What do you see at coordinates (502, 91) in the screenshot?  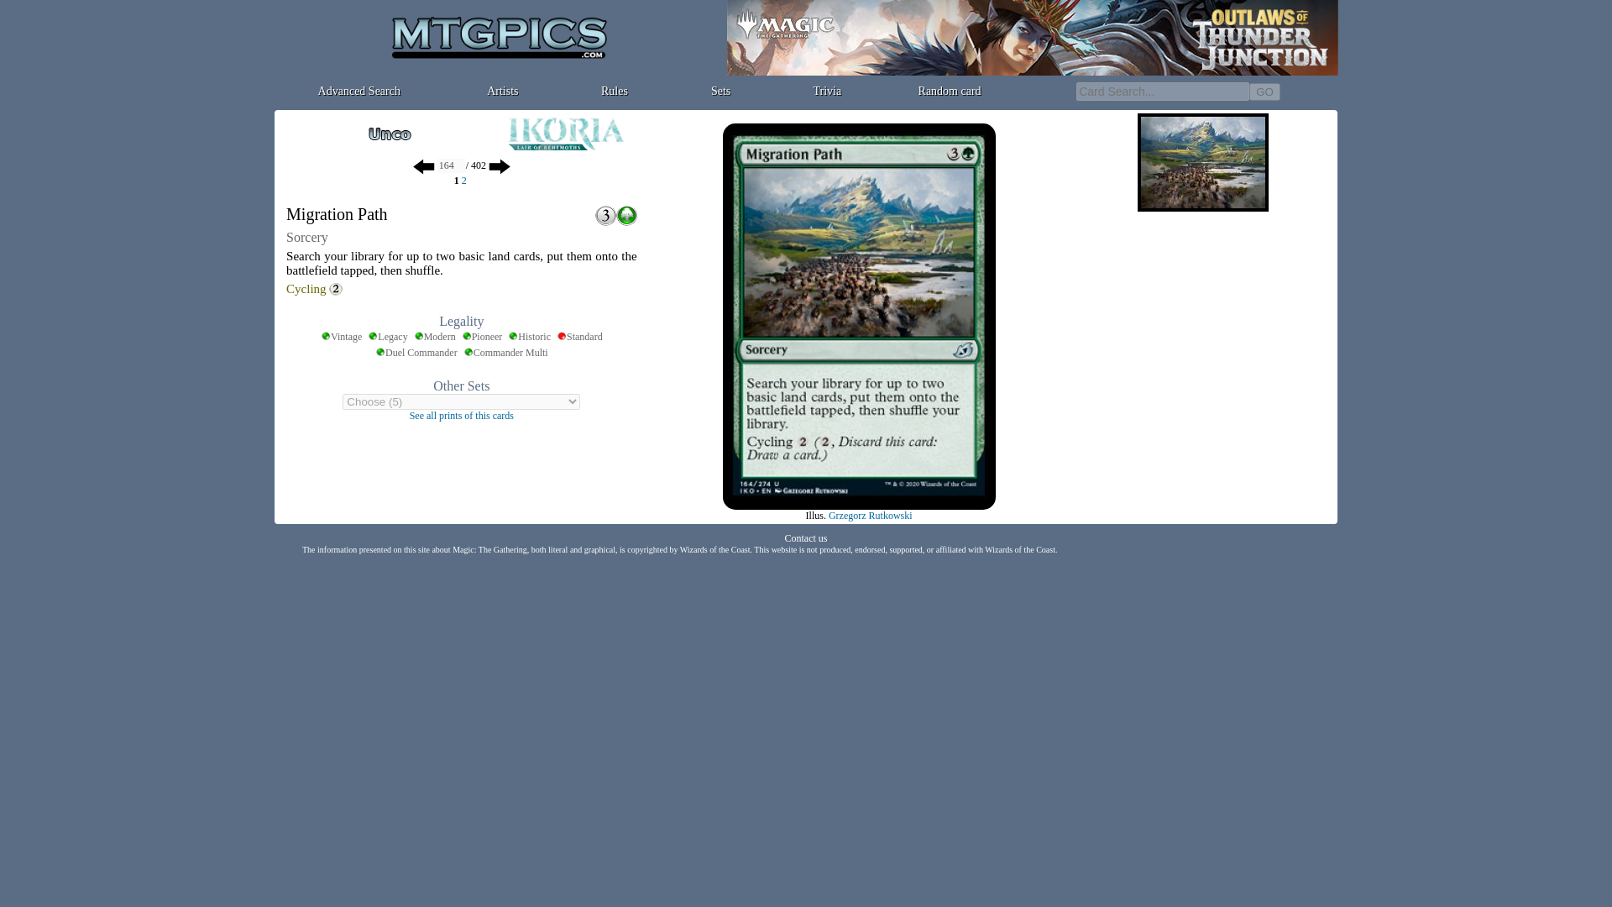 I see `Artists` at bounding box center [502, 91].